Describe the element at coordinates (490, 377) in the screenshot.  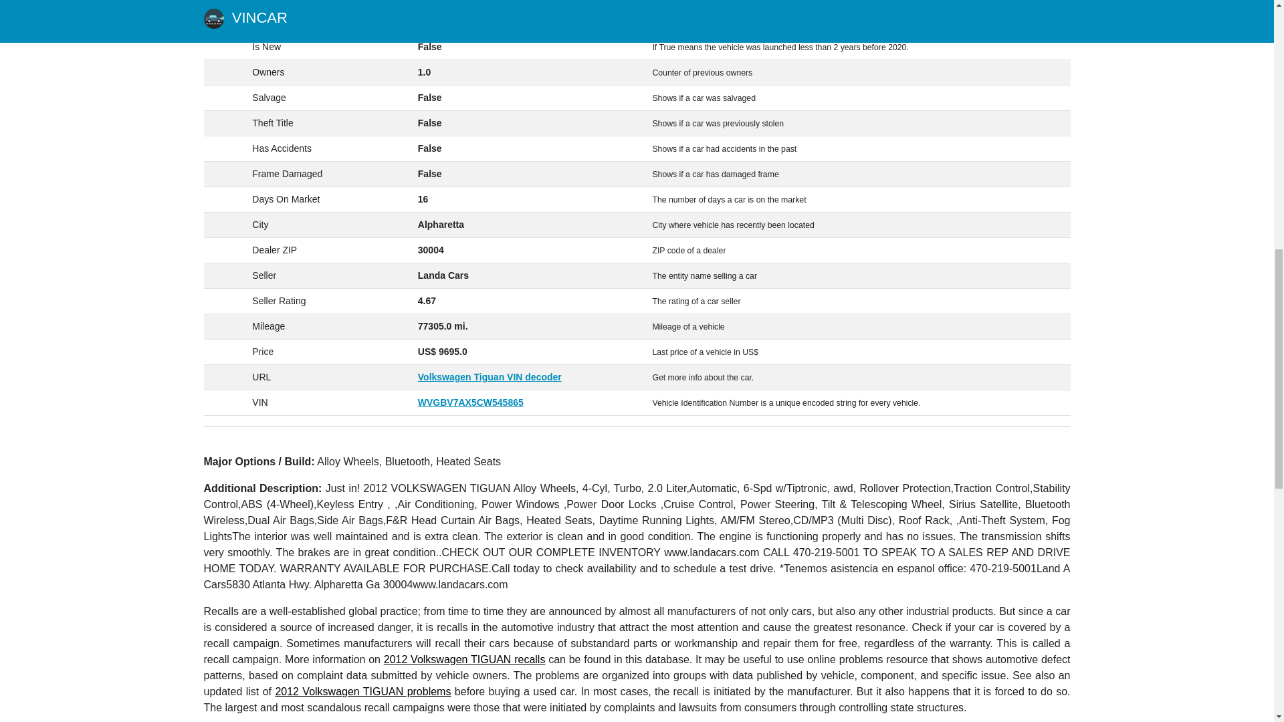
I see `Get Report for Volkswagen Tiguan` at that location.